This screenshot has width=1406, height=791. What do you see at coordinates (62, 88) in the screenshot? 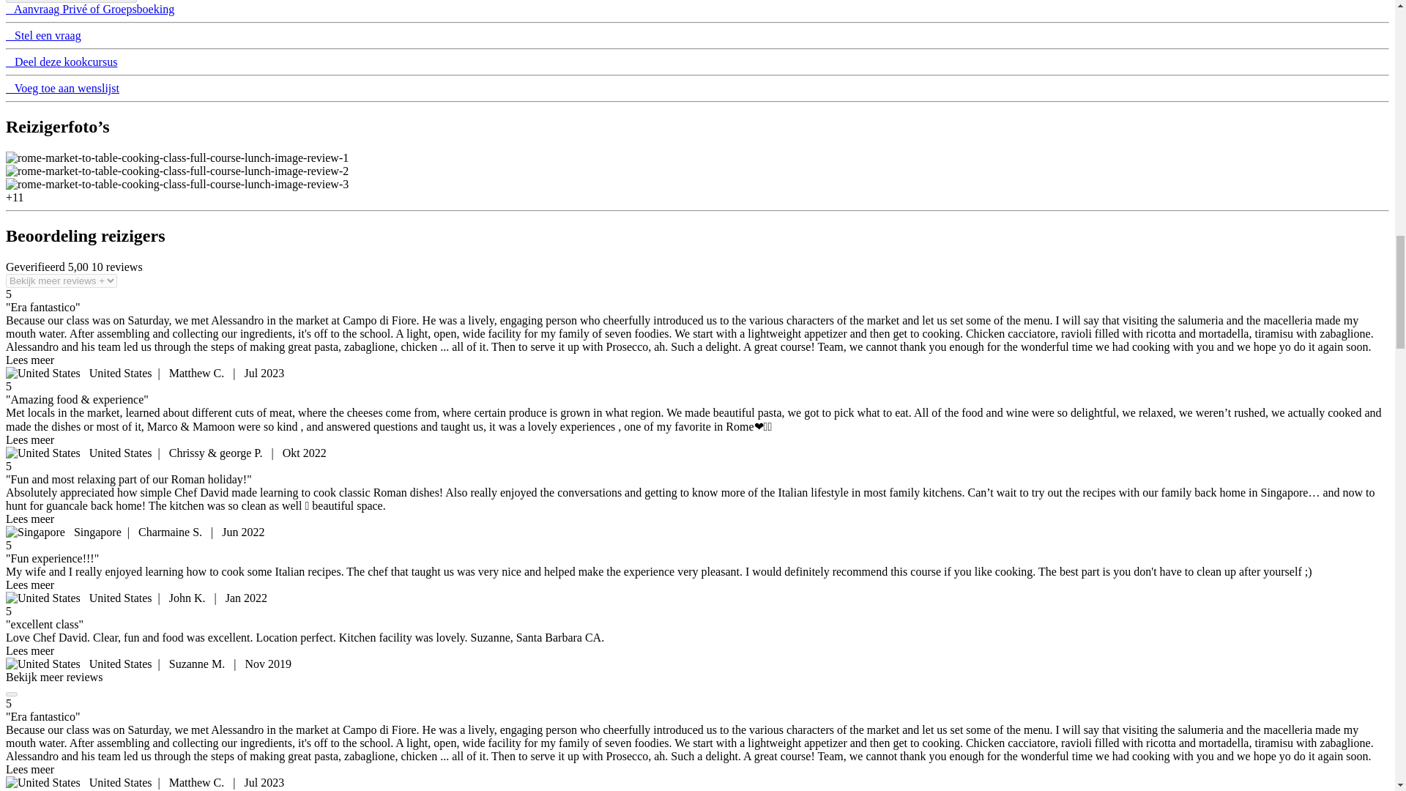
I see `   Voeg toe aan wenslijst` at bounding box center [62, 88].